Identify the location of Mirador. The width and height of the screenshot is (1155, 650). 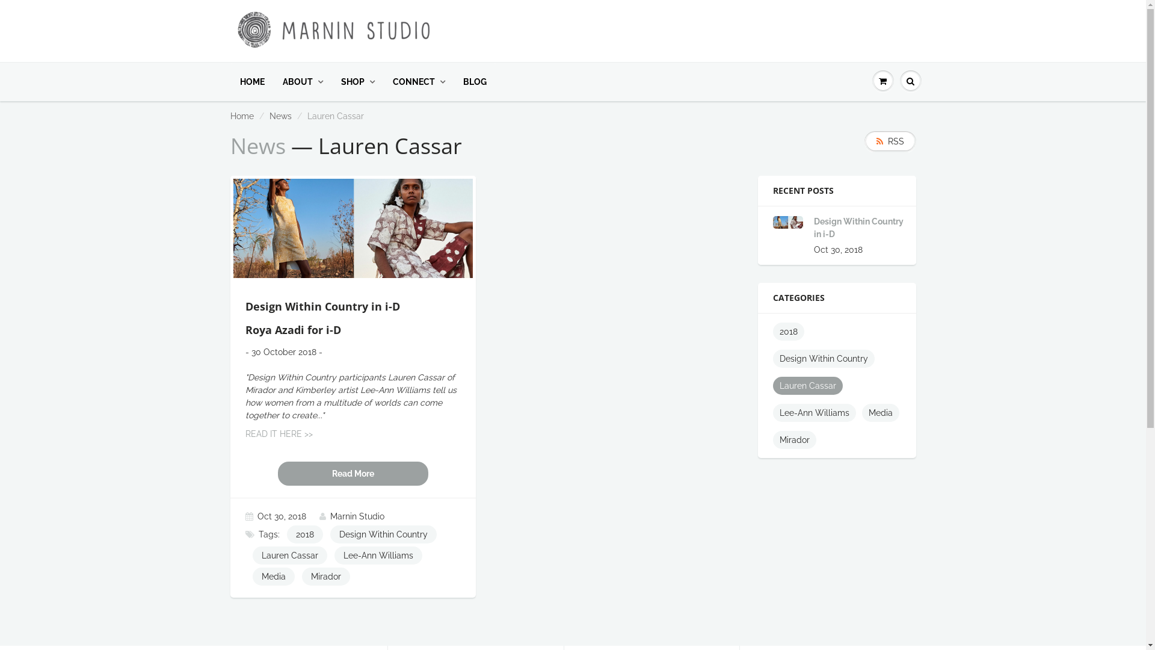
(326, 577).